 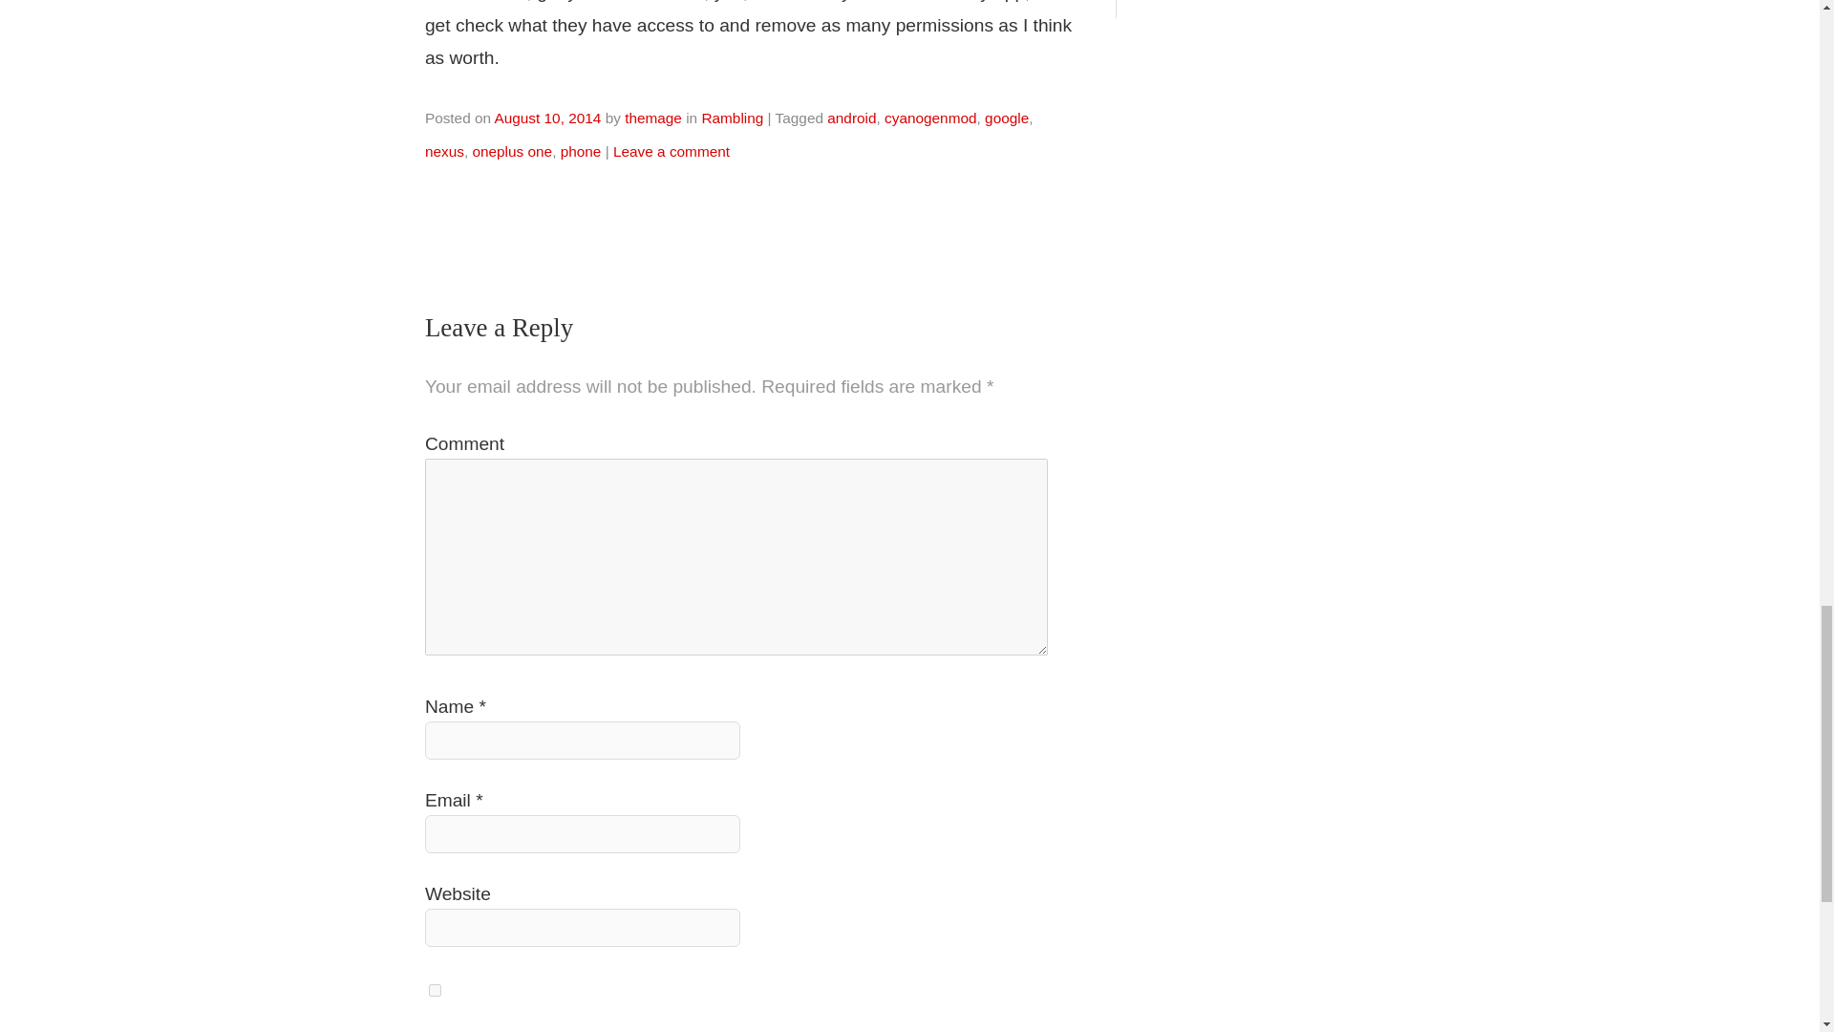 I want to click on Rambling, so click(x=732, y=117).